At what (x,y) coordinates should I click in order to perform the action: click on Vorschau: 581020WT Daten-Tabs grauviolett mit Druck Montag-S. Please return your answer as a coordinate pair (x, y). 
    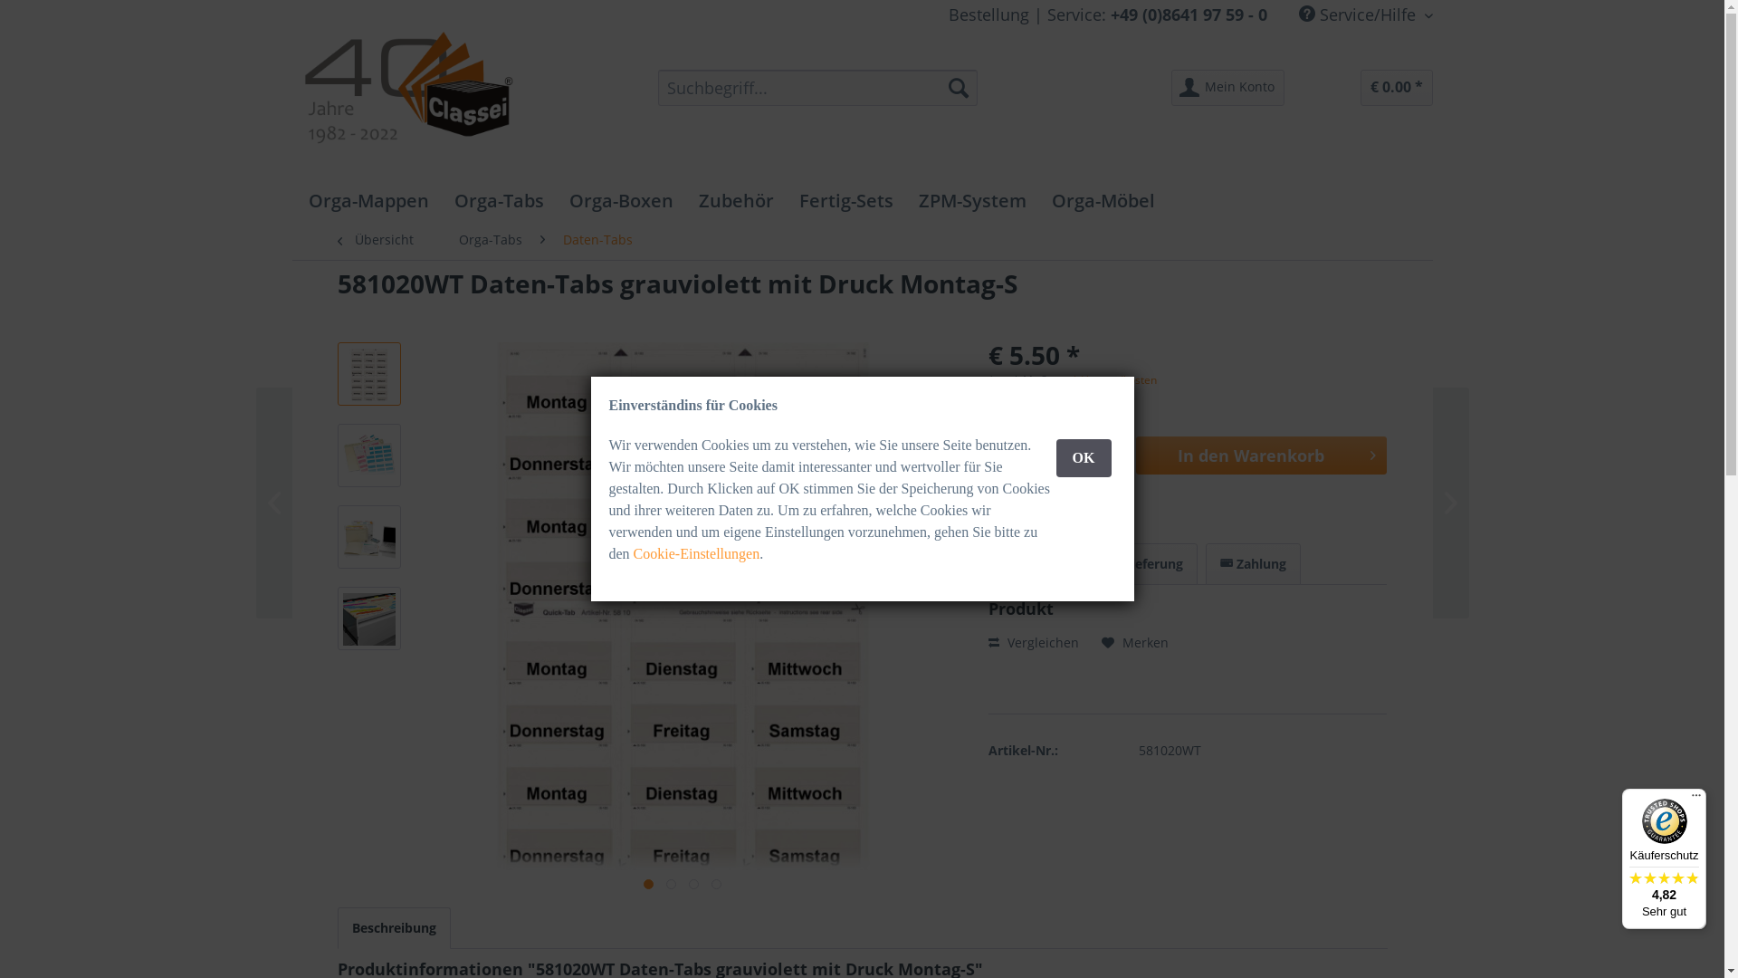
    Looking at the image, I should click on (368, 537).